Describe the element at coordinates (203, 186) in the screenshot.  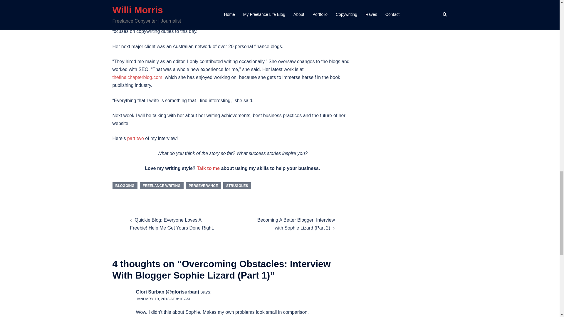
I see `PERSEVERANCE` at that location.